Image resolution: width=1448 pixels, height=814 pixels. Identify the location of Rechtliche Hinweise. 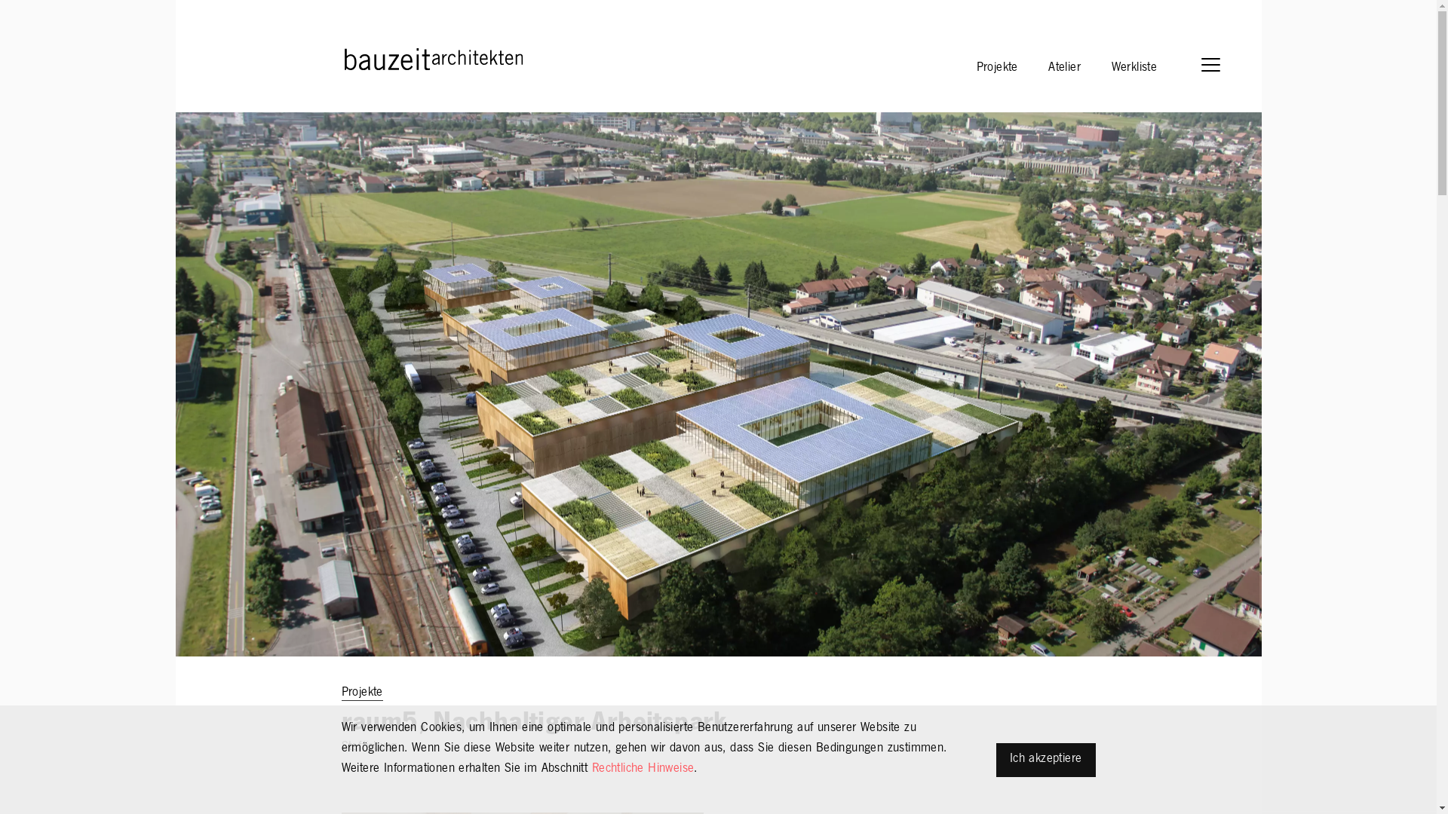
(643, 770).